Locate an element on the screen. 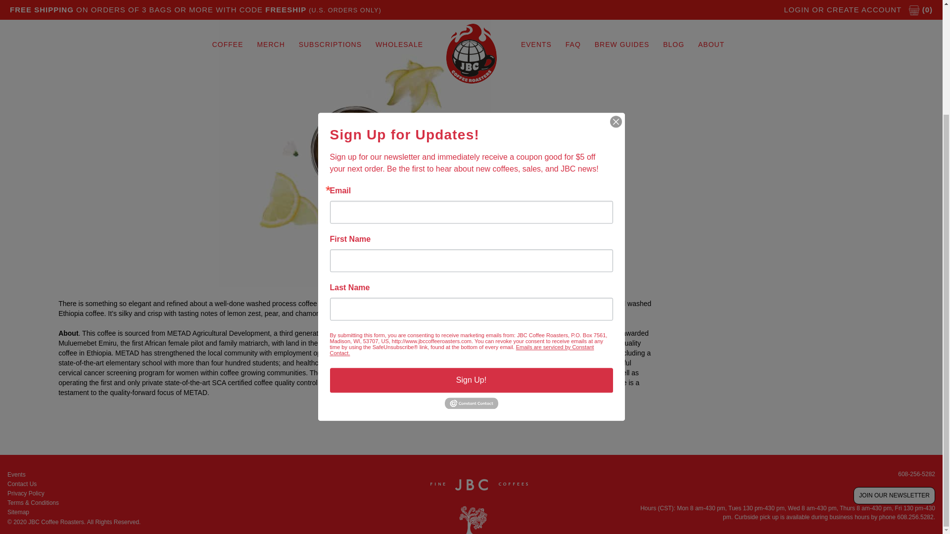 The image size is (950, 534). Sign Up! is located at coordinates (471, 240).